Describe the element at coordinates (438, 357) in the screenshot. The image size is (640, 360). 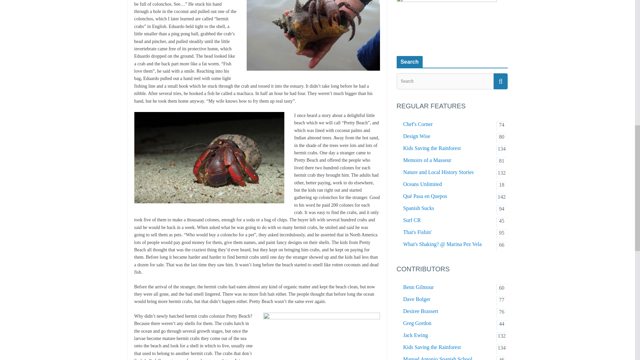
I see `Manuel Antonio Spanish School` at that location.